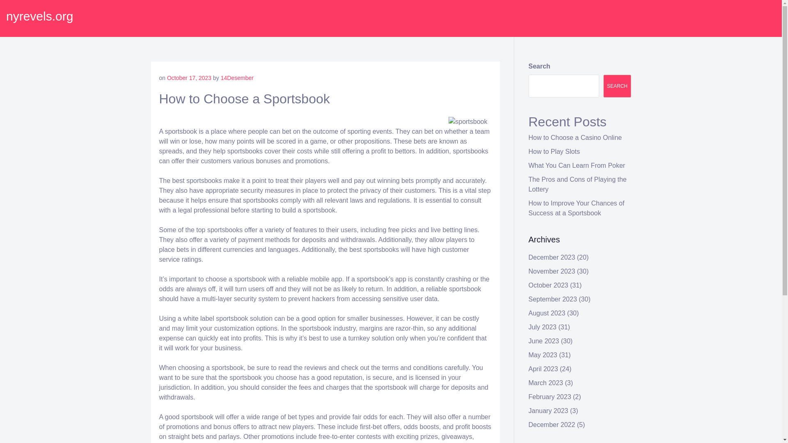 Image resolution: width=788 pixels, height=443 pixels. Describe the element at coordinates (554, 151) in the screenshot. I see `How to Play Slots` at that location.